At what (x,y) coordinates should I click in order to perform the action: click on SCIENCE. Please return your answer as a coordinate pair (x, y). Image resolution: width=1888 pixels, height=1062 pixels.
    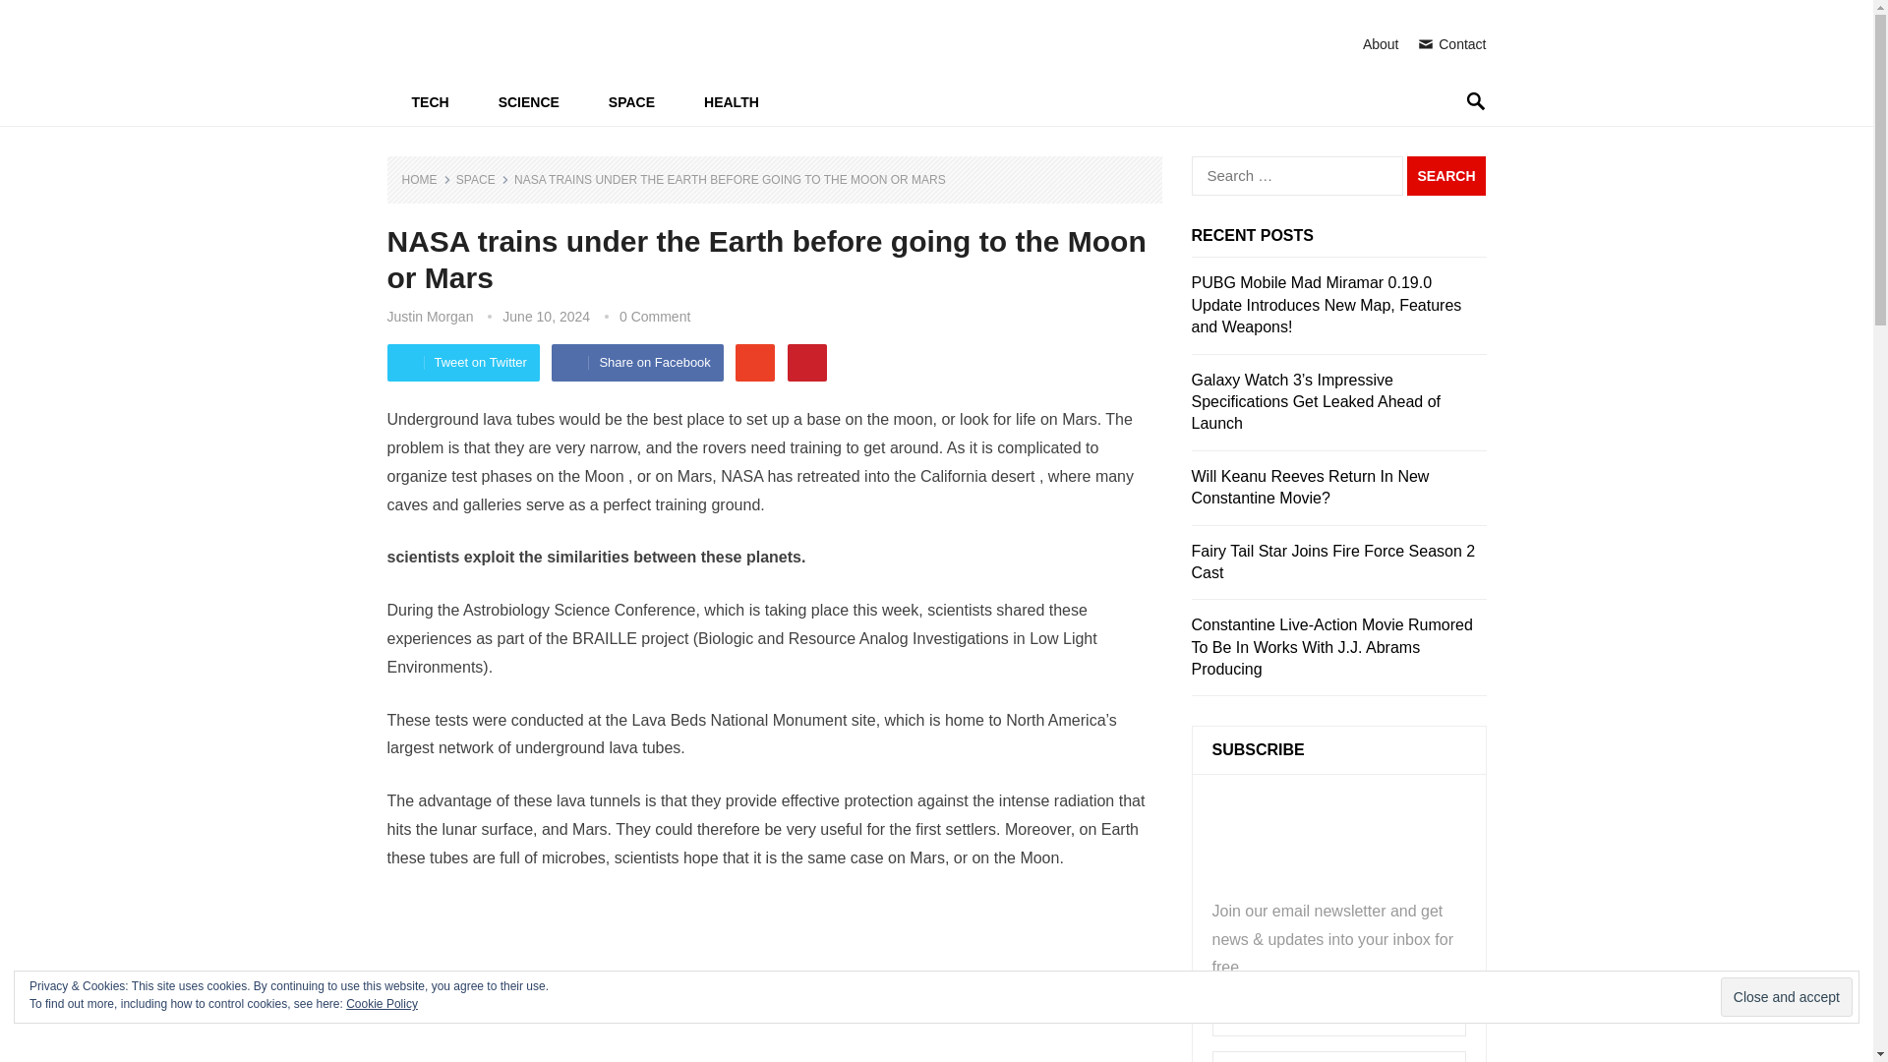
    Looking at the image, I should click on (528, 102).